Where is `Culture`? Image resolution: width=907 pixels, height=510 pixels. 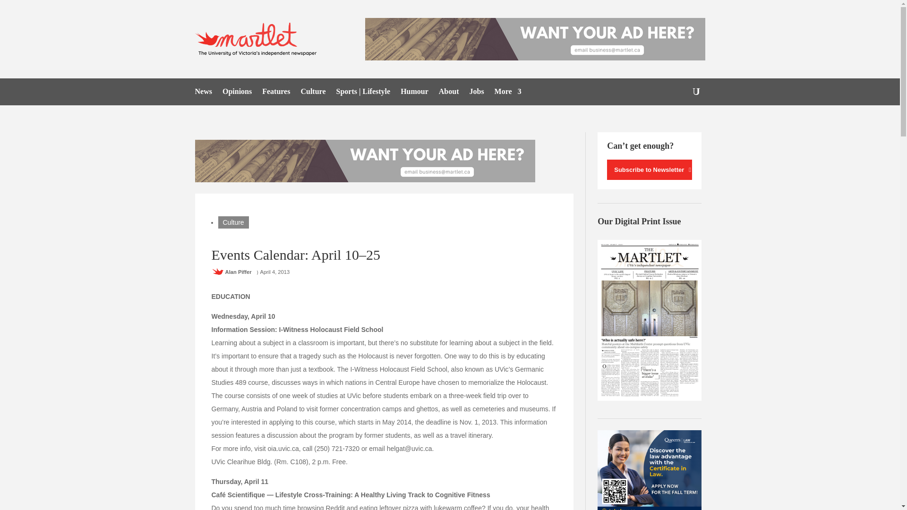 Culture is located at coordinates (233, 222).